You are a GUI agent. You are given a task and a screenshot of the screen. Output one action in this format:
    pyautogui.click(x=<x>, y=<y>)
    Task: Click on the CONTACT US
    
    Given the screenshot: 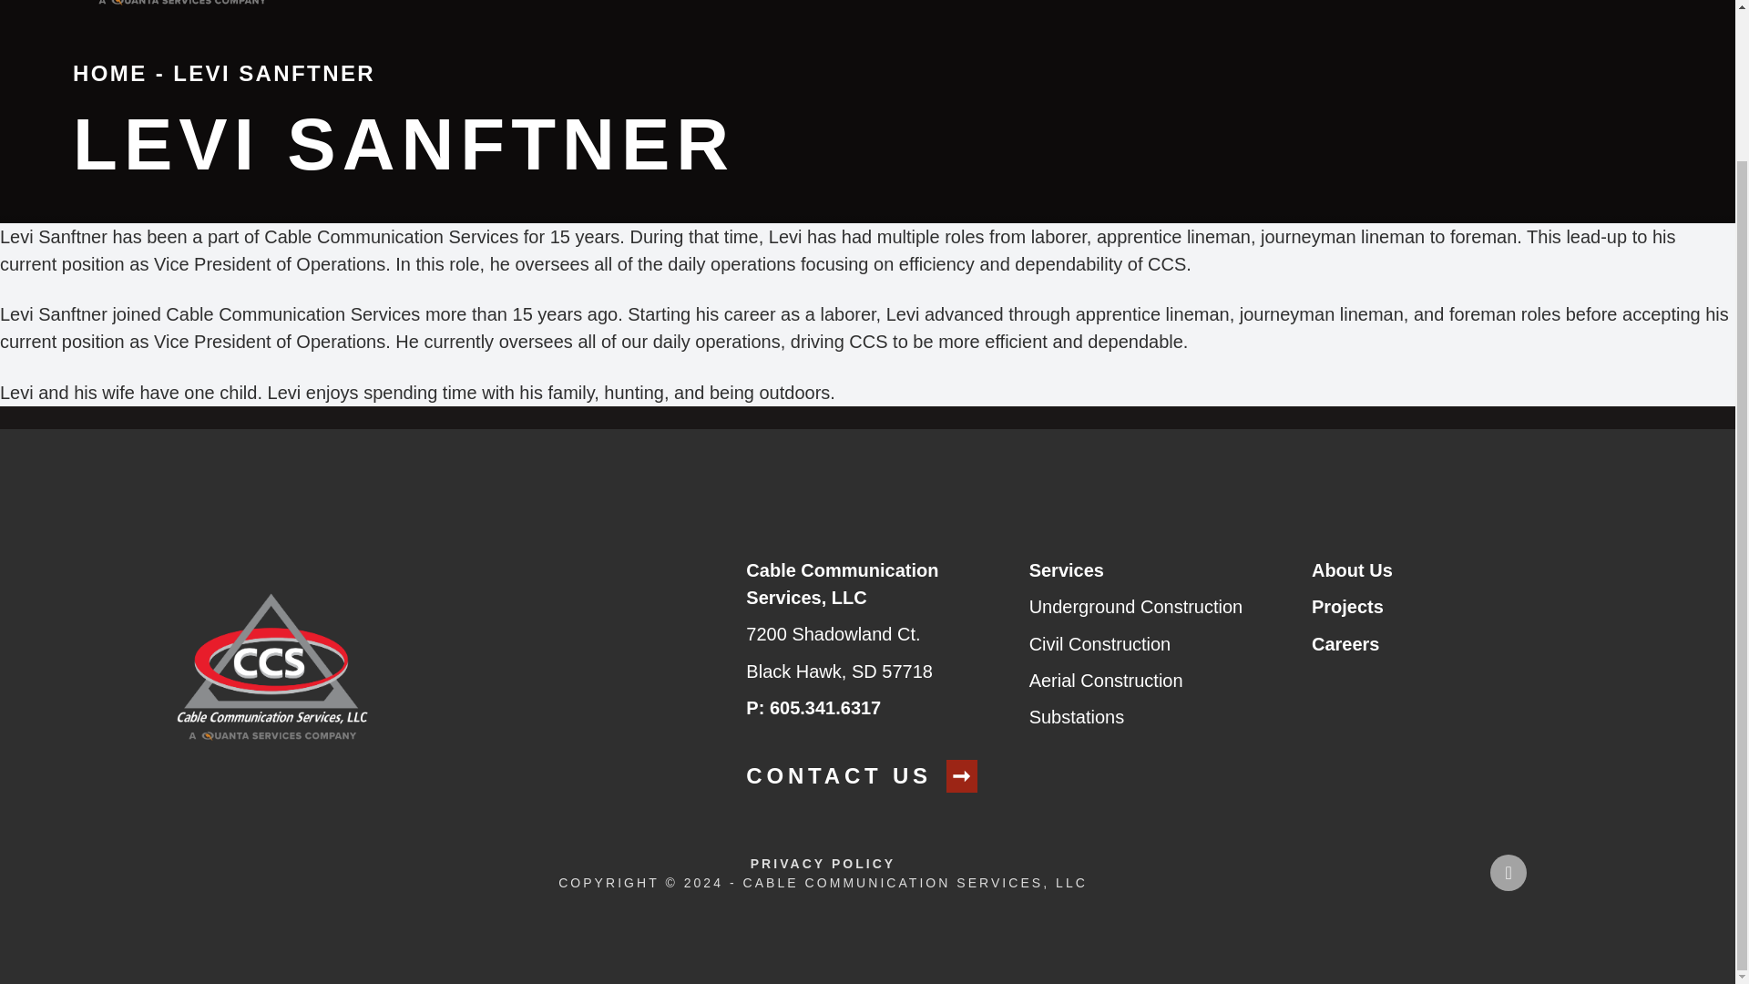 What is the action you would take?
    pyautogui.click(x=869, y=776)
    